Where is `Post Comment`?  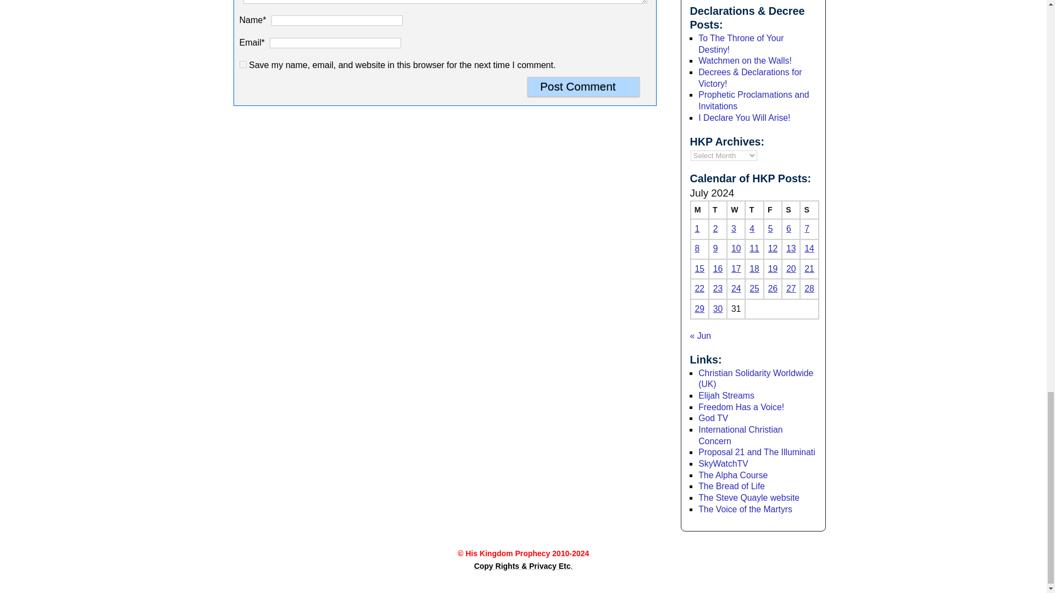 Post Comment is located at coordinates (584, 87).